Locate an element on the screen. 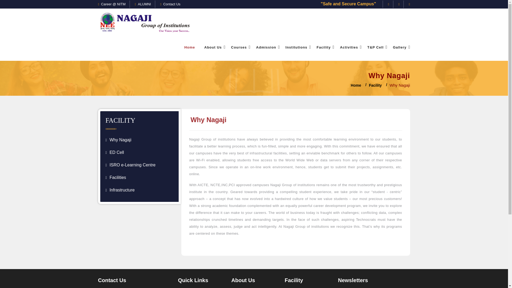  ALUMNI is located at coordinates (143, 4).